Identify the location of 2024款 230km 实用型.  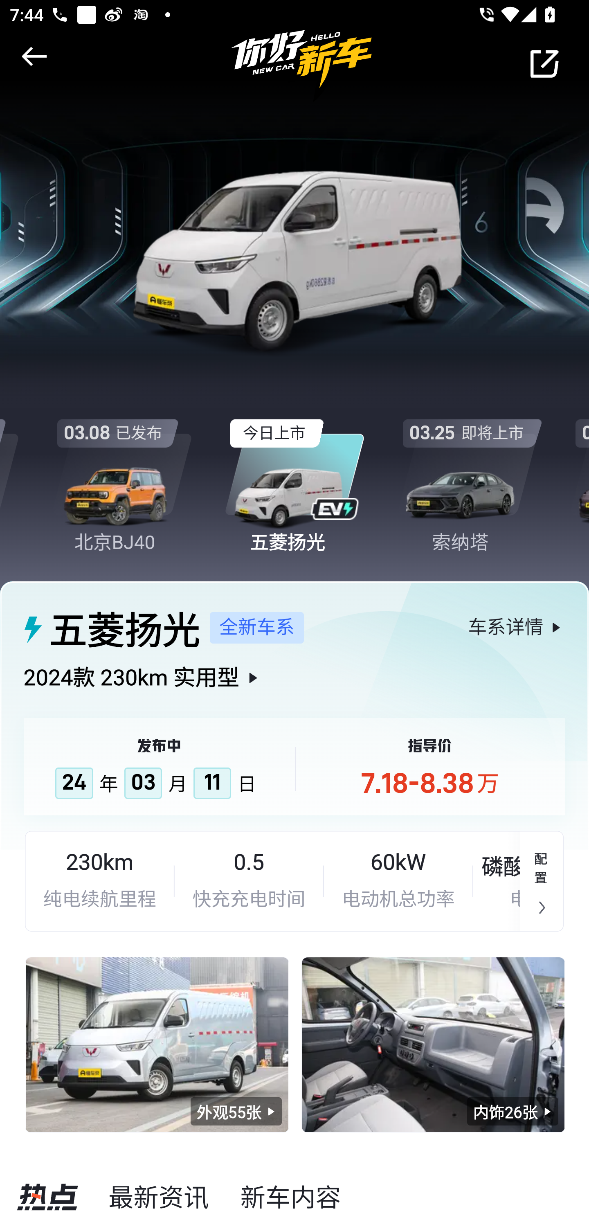
(294, 689).